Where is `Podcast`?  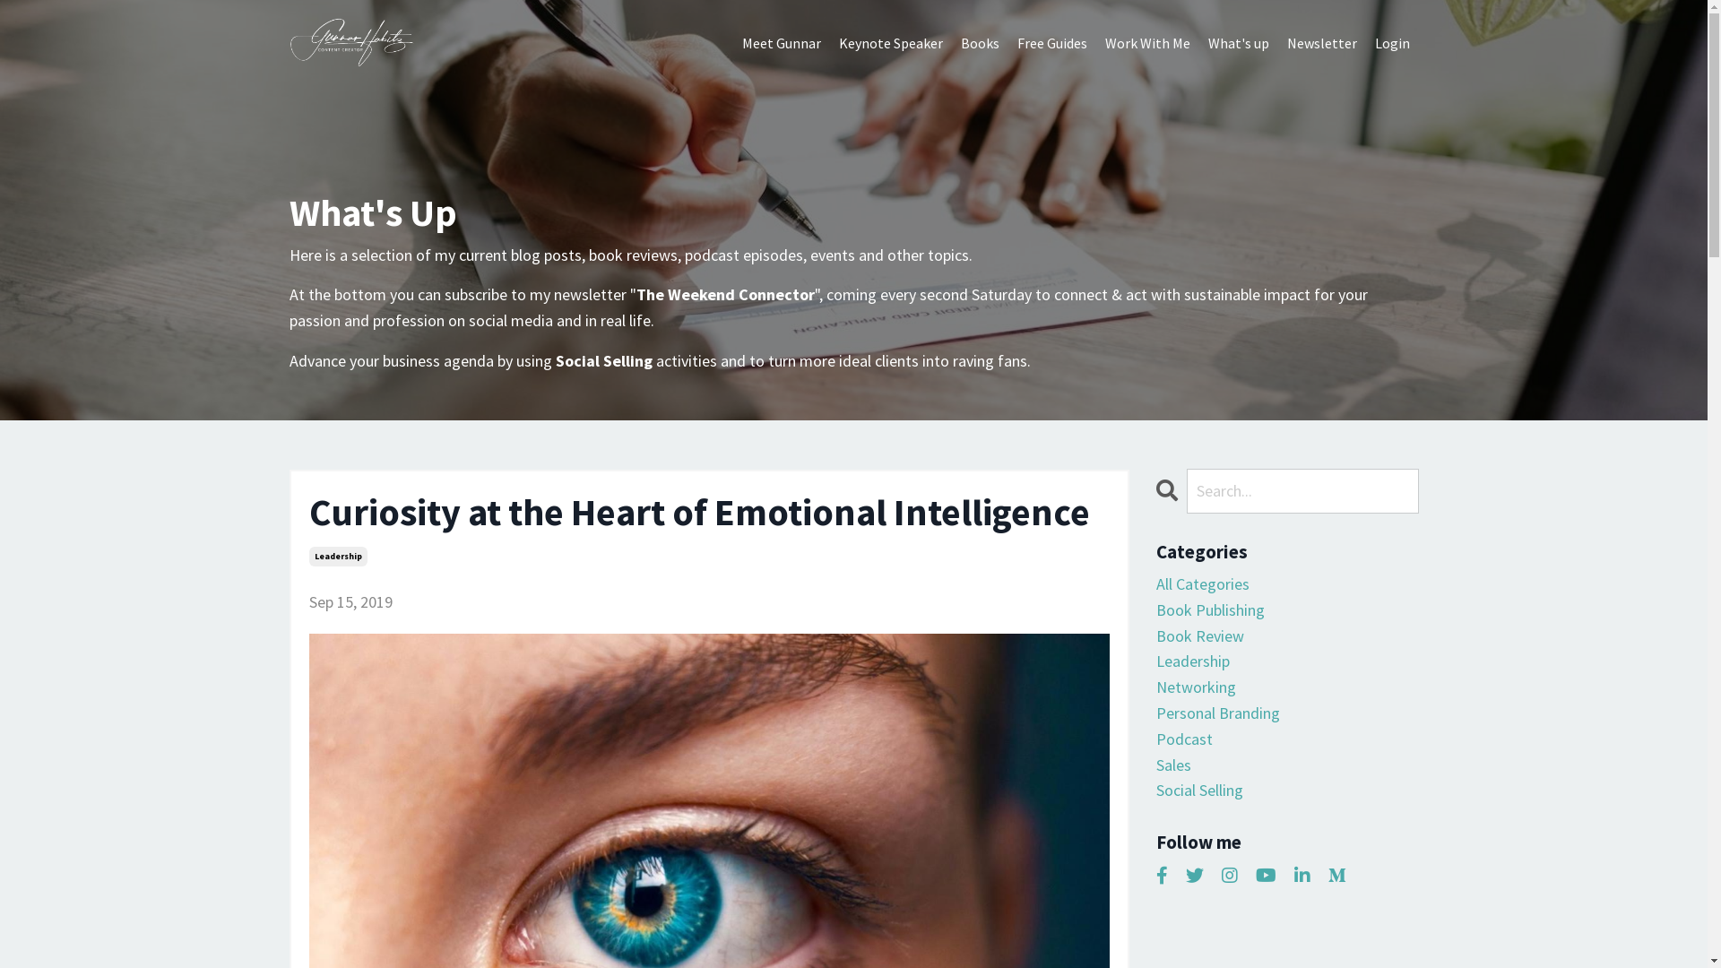 Podcast is located at coordinates (1287, 740).